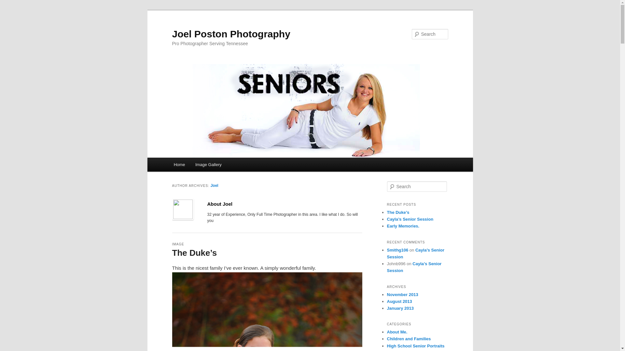  I want to click on Home, so click(179, 164).